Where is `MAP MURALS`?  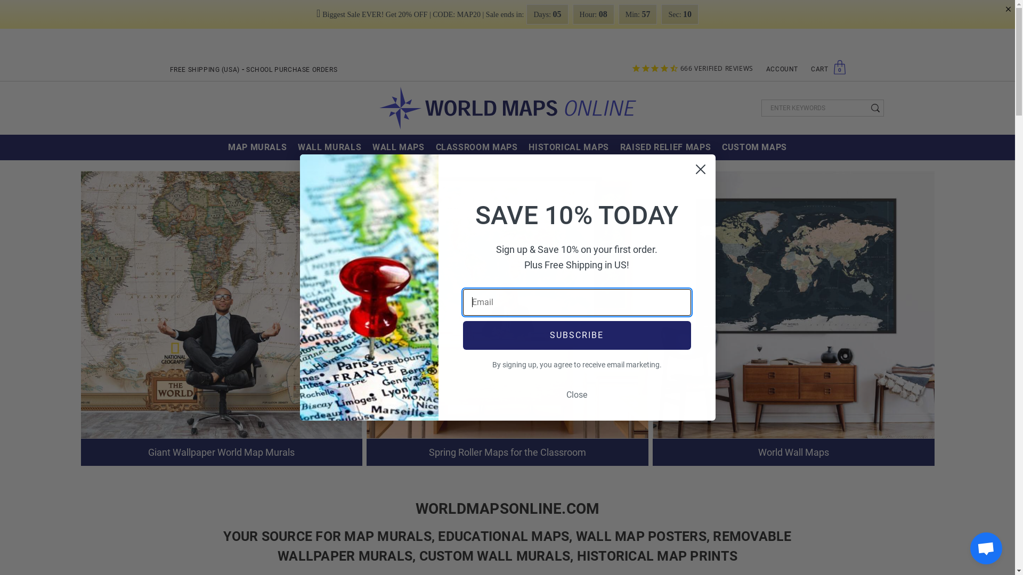 MAP MURALS is located at coordinates (258, 147).